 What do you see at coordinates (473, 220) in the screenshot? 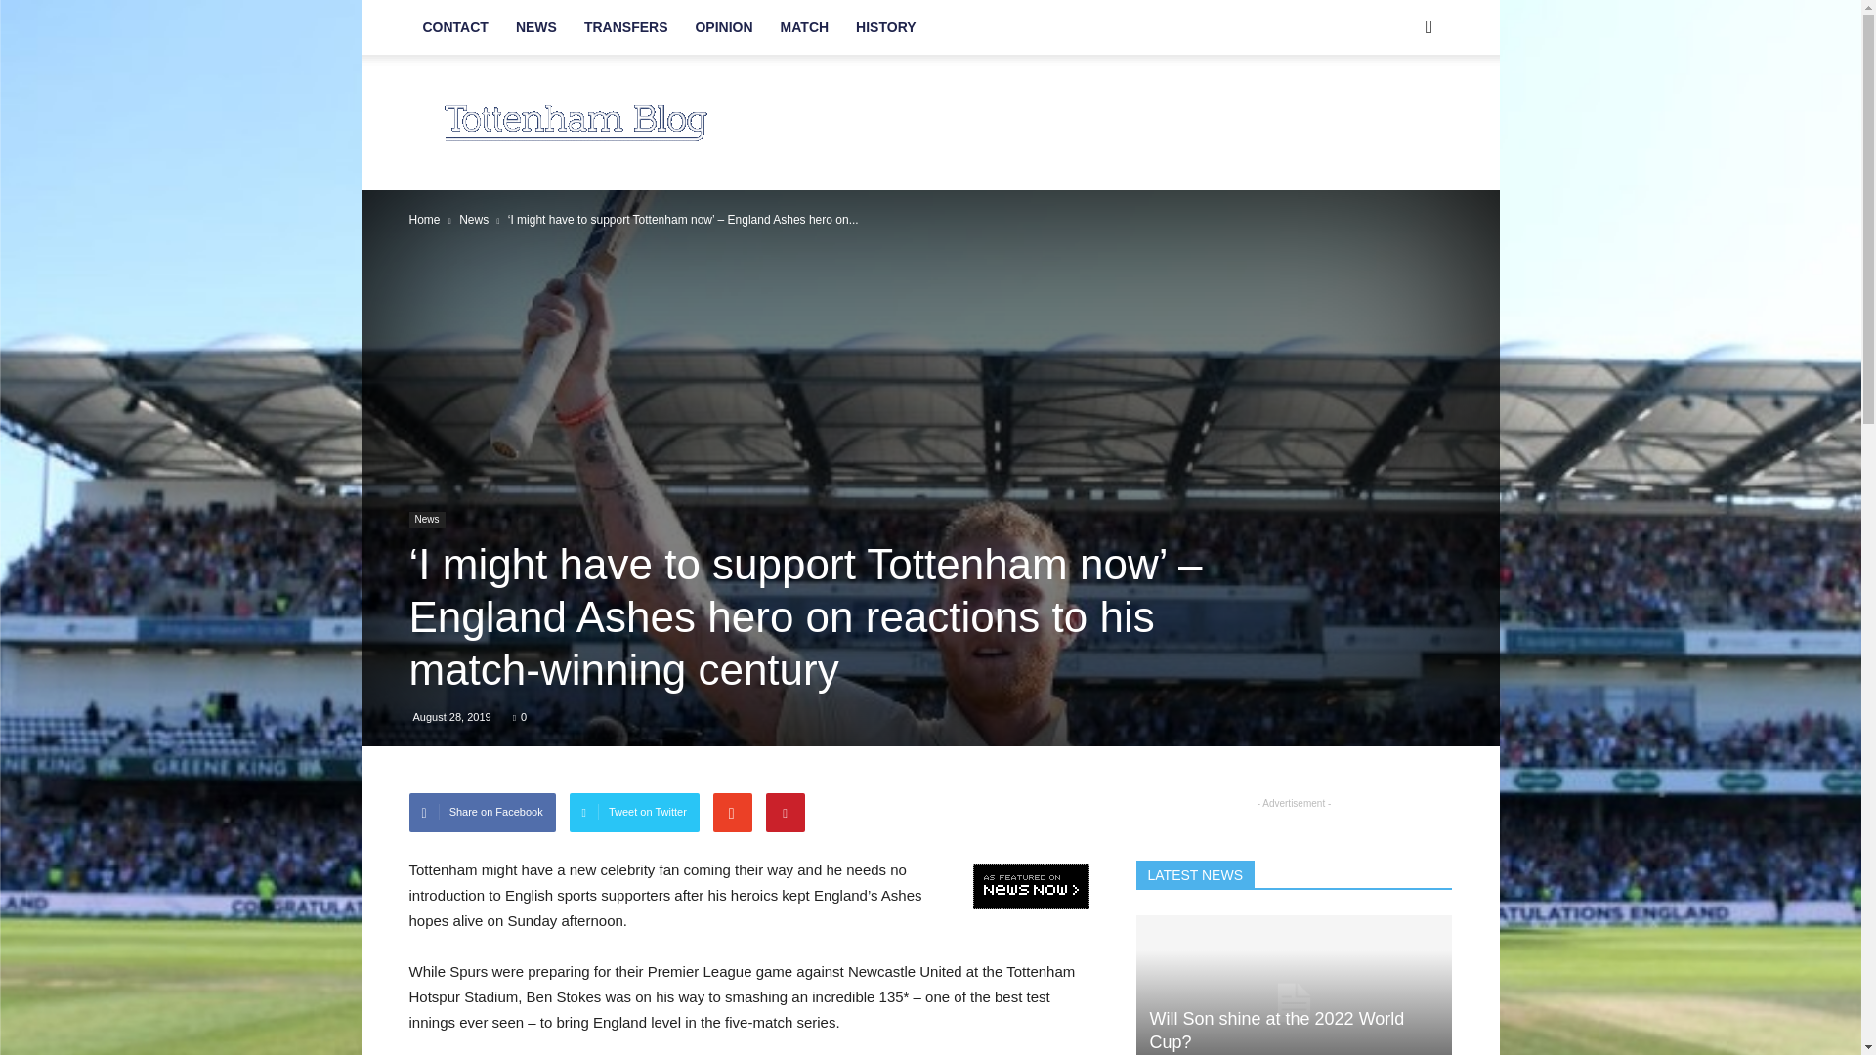
I see `News` at bounding box center [473, 220].